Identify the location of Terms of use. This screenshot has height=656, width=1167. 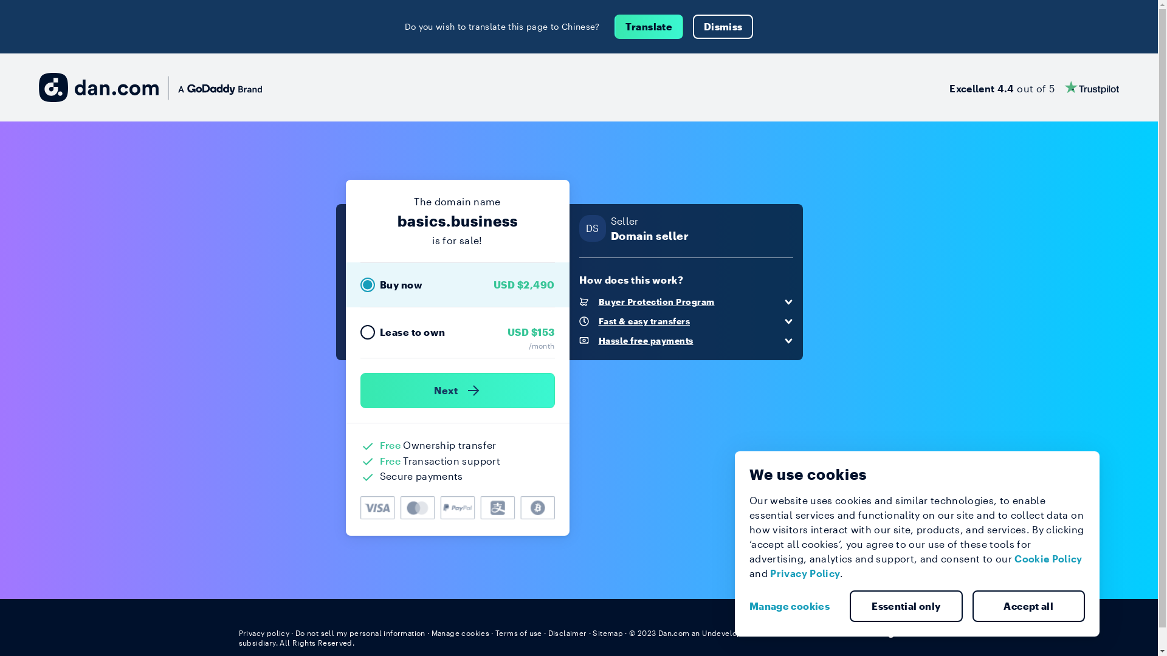
(519, 633).